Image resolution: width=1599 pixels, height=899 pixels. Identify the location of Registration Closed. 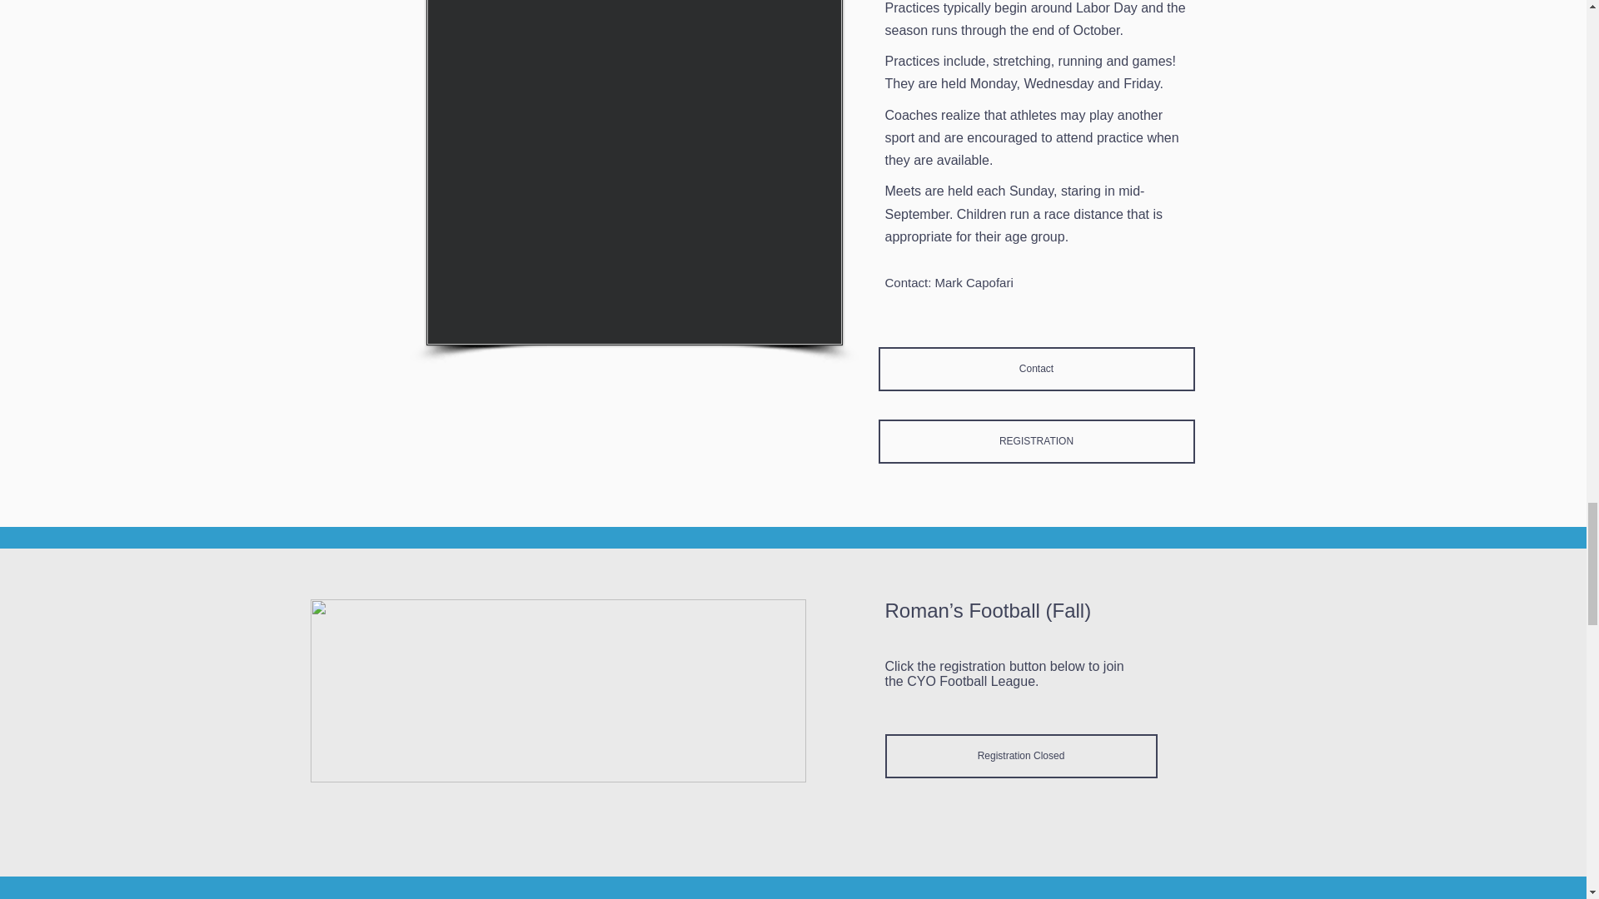
(1019, 756).